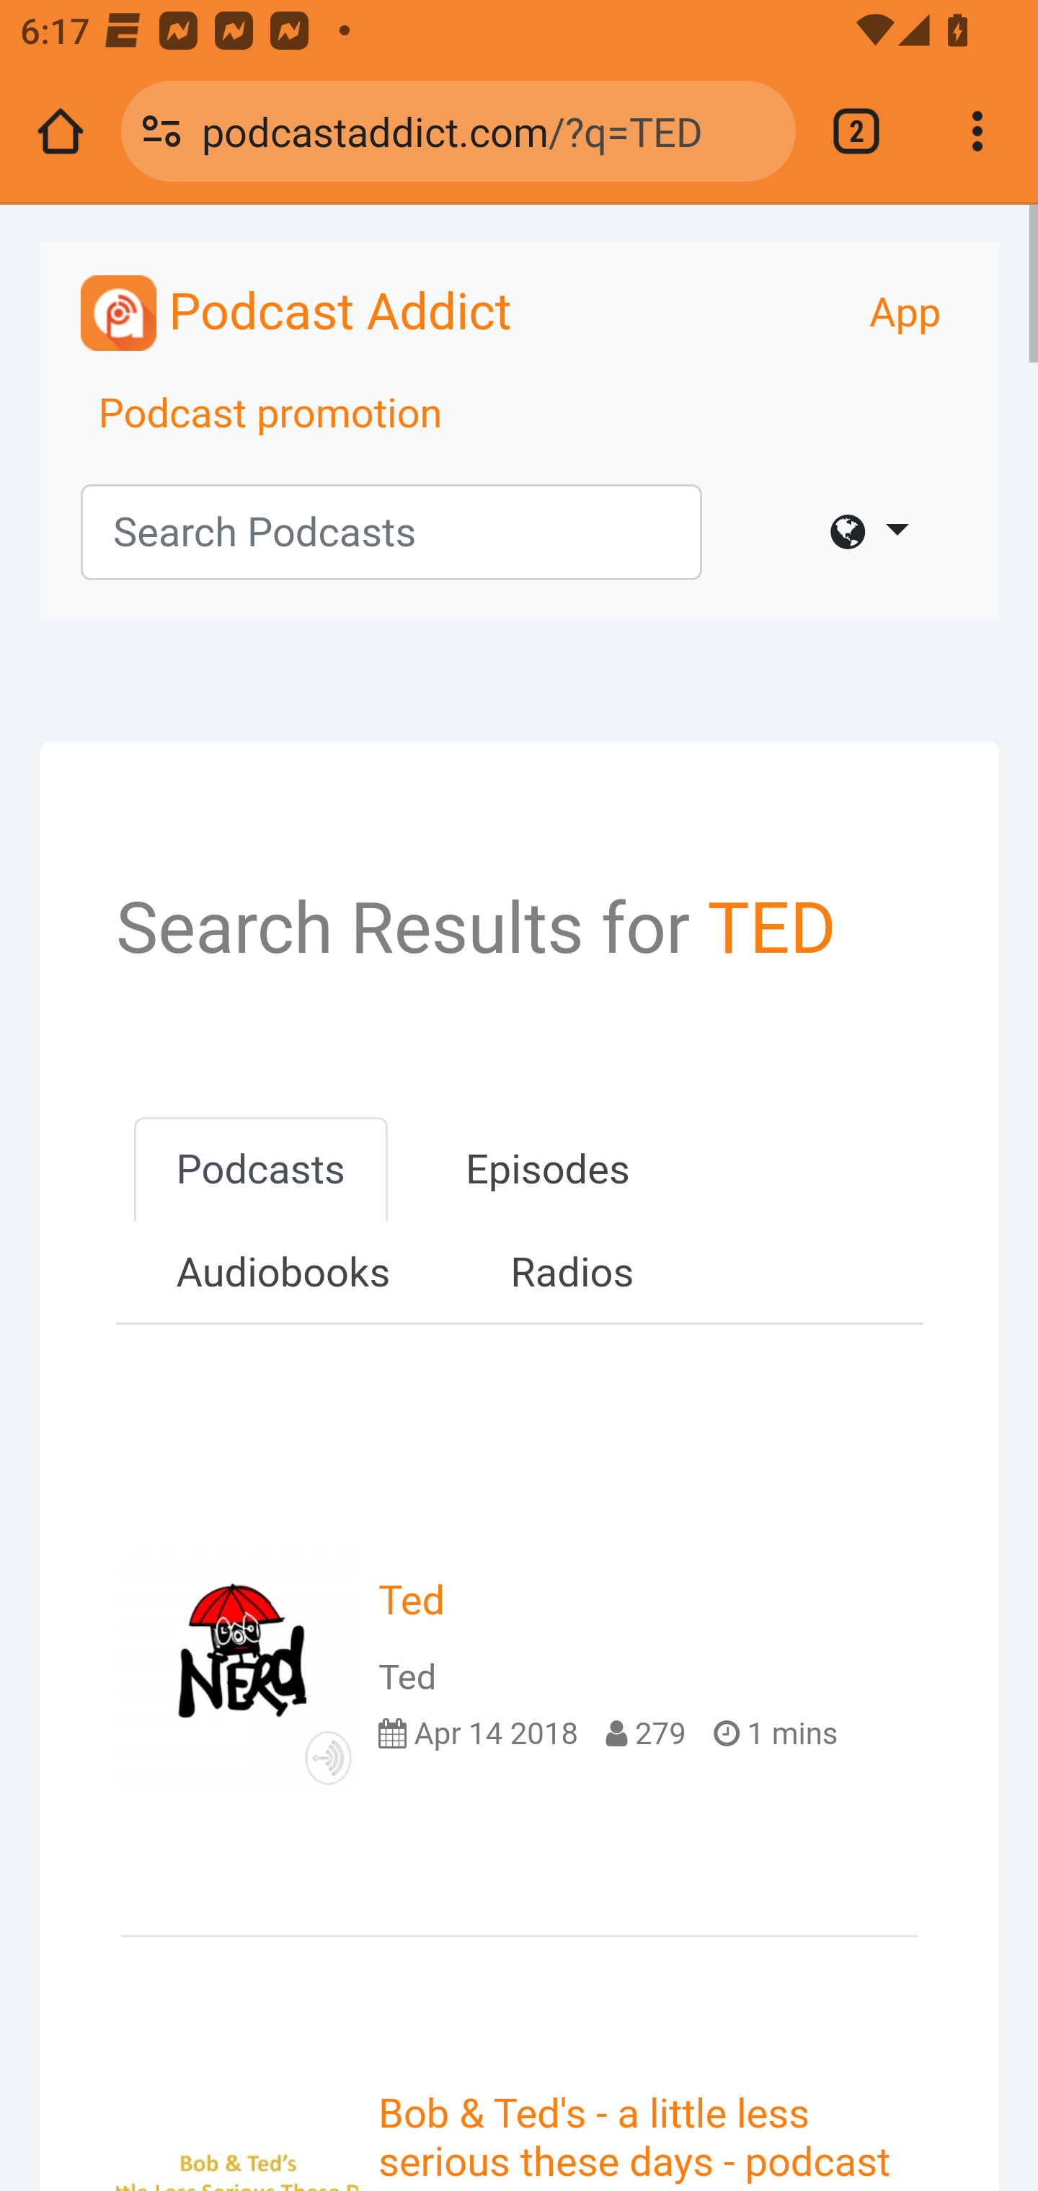  I want to click on Connection is secure, so click(161, 131).